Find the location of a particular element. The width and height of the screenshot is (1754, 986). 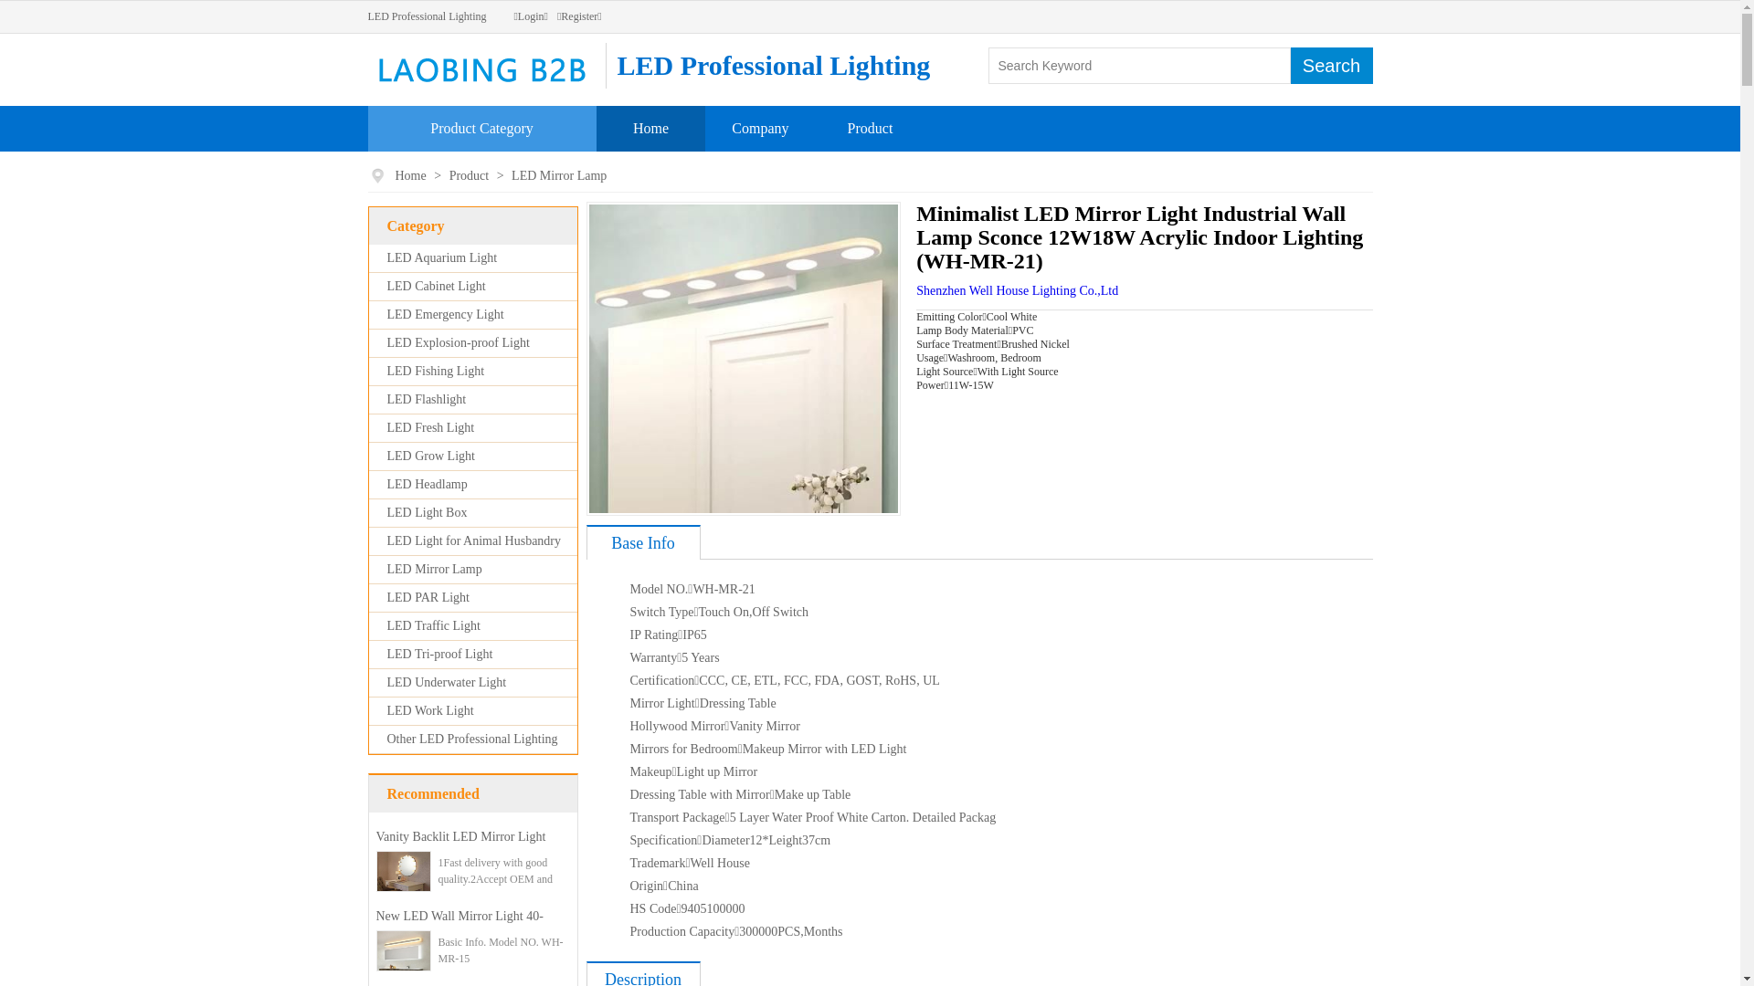

Other LED Professional Lighting is located at coordinates (473, 739).